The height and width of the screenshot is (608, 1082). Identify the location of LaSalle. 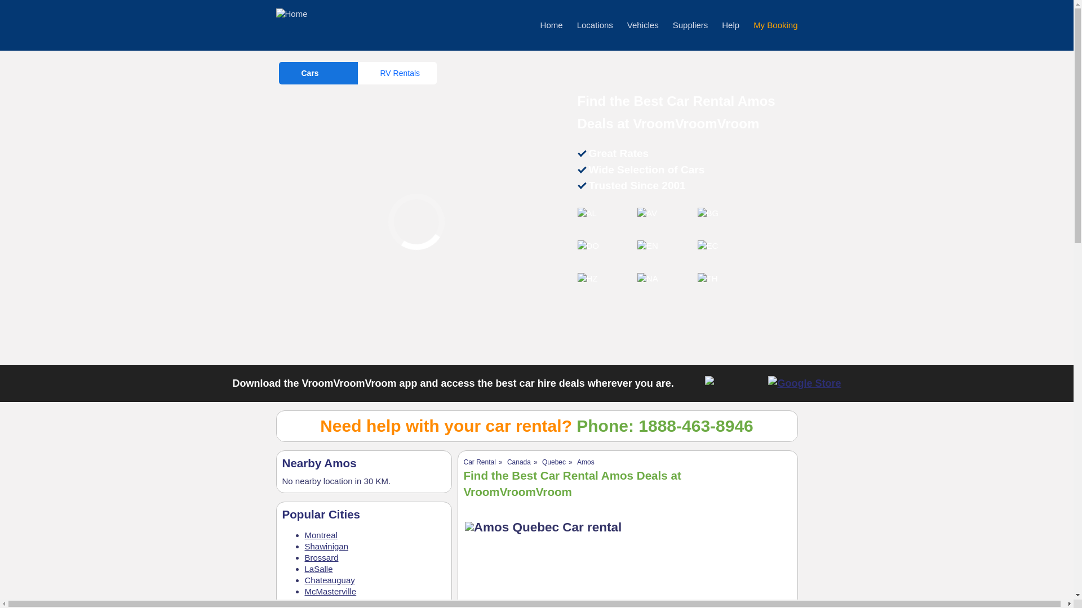
(318, 569).